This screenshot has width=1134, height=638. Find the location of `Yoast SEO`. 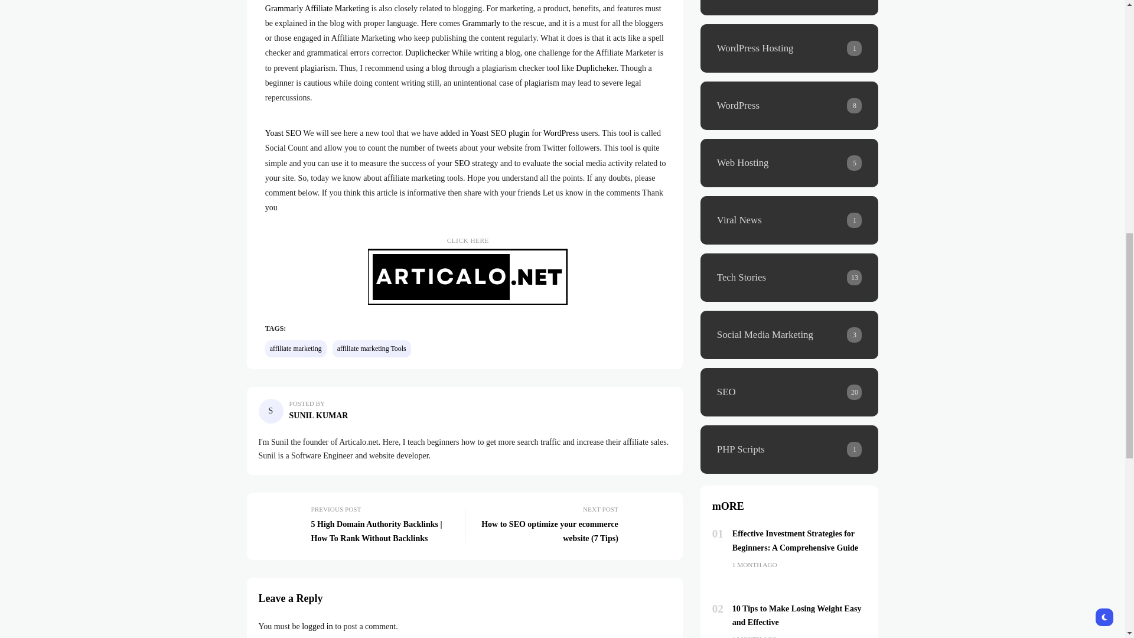

Yoast SEO is located at coordinates (283, 134).